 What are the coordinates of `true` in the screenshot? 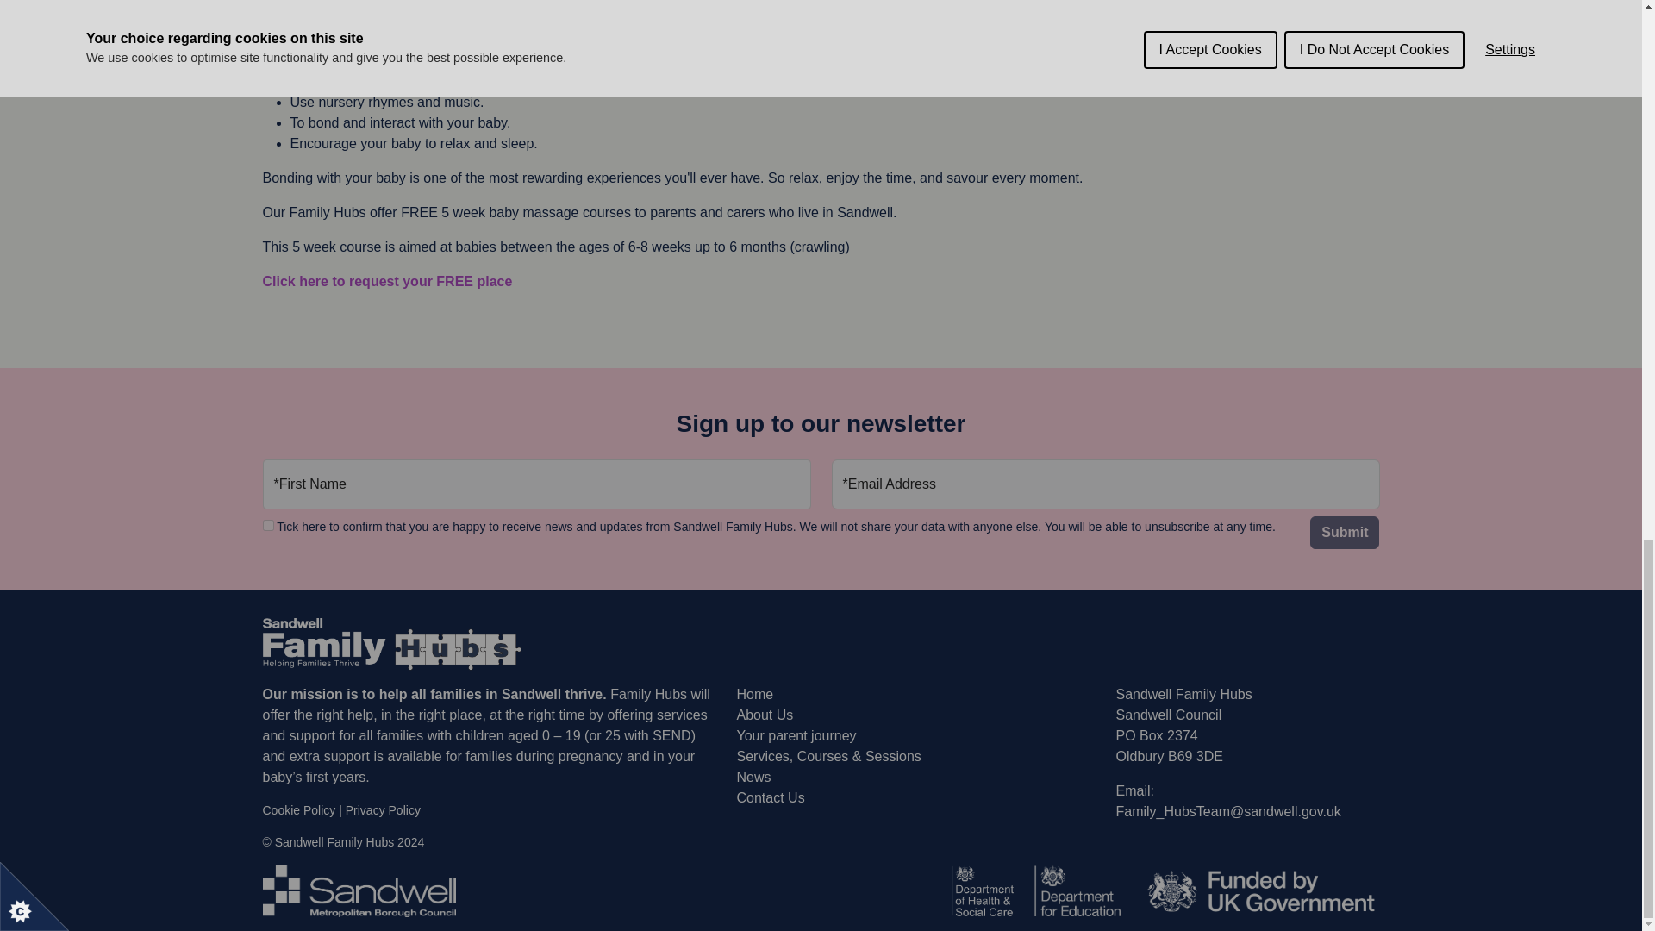 It's located at (267, 524).